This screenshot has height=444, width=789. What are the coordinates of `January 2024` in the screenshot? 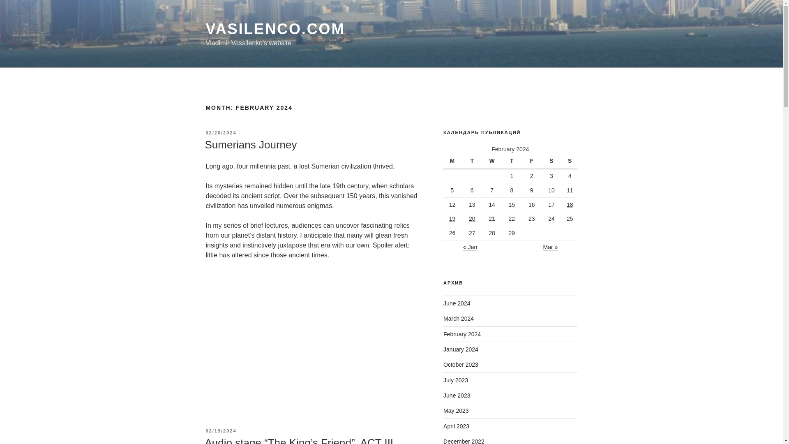 It's located at (461, 349).